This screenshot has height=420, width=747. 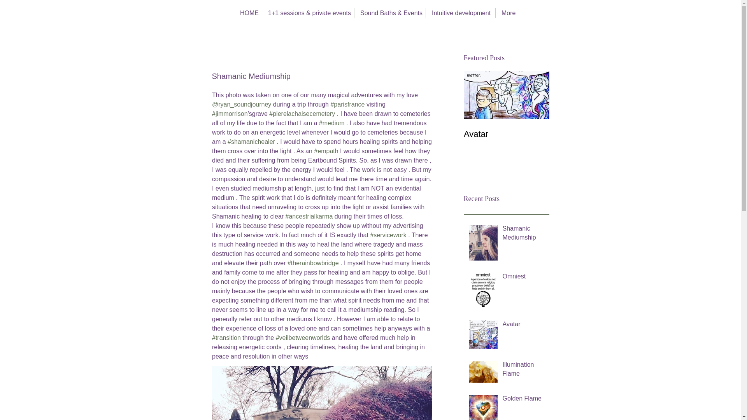 I want to click on Shamanic Mediumship, so click(x=524, y=234).